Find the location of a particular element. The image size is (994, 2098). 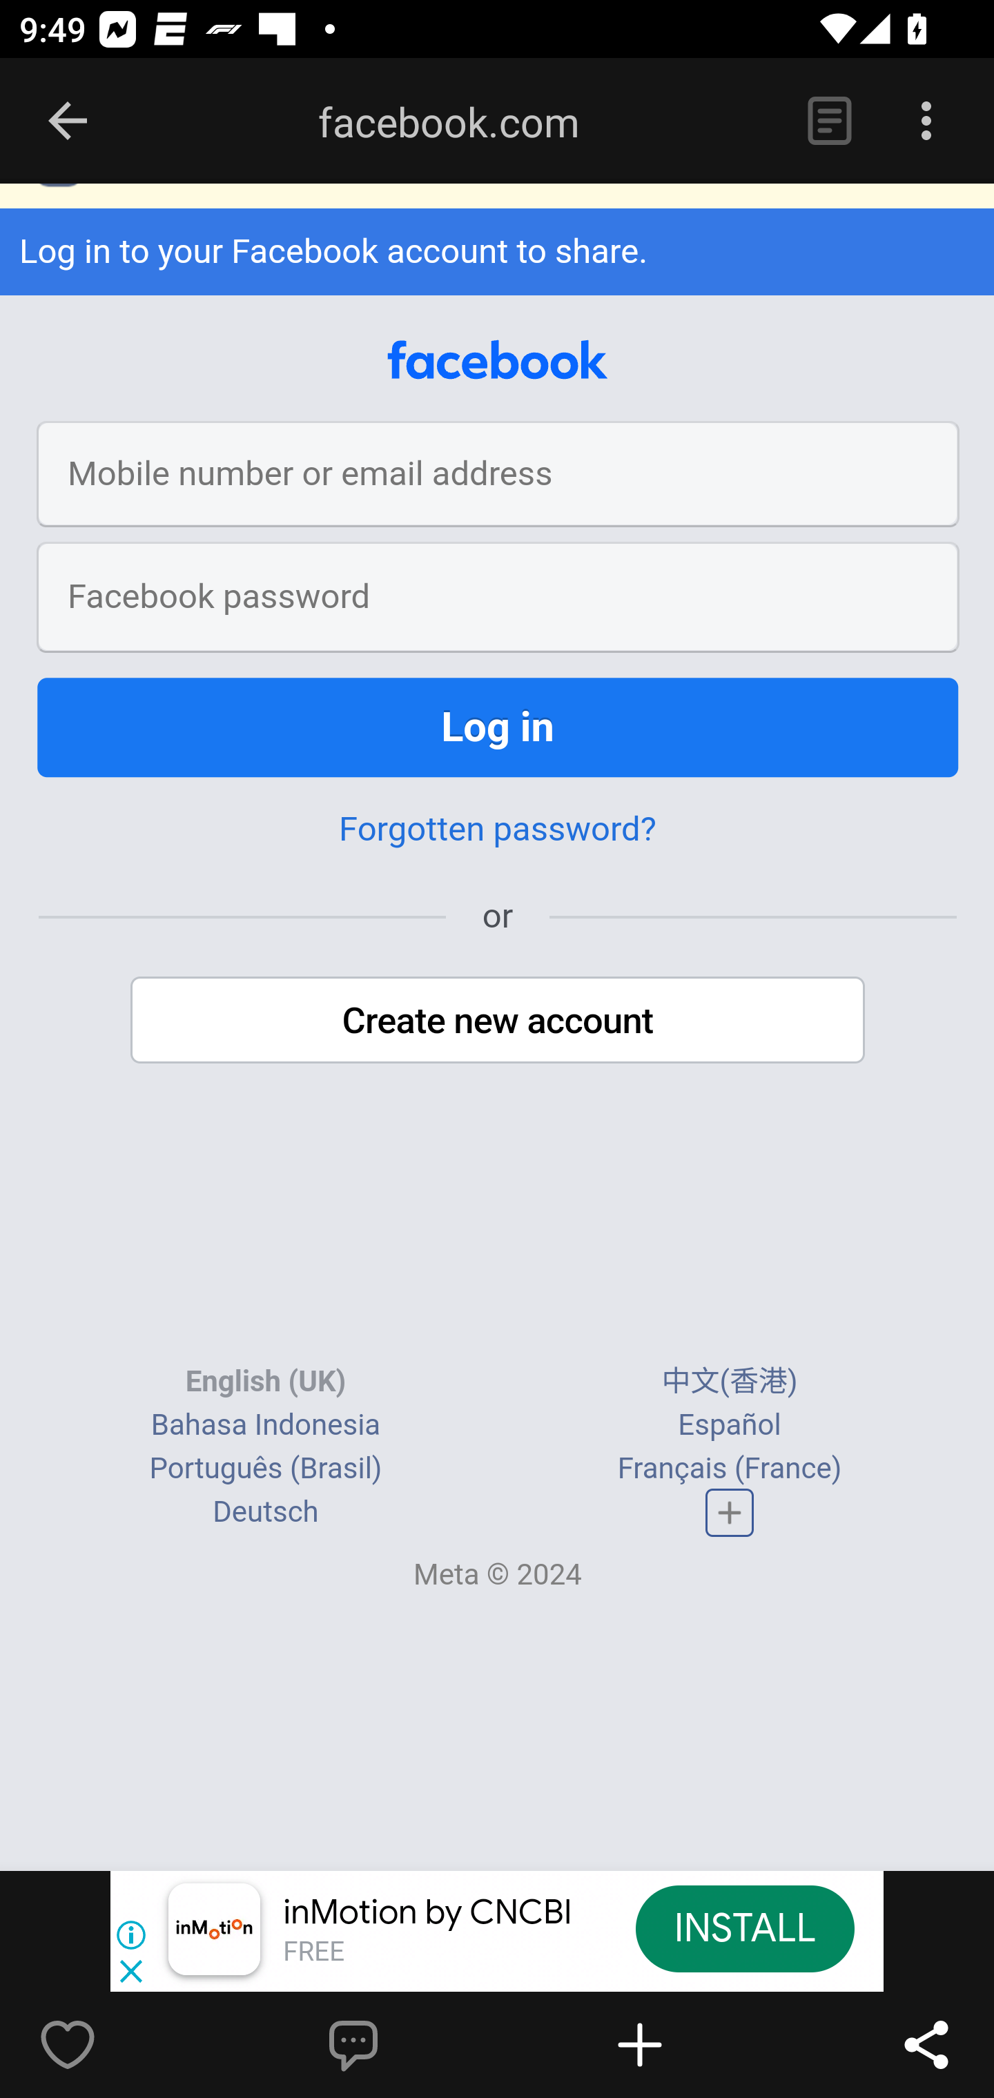

Bahasa Indonesia is located at coordinates (265, 1425).